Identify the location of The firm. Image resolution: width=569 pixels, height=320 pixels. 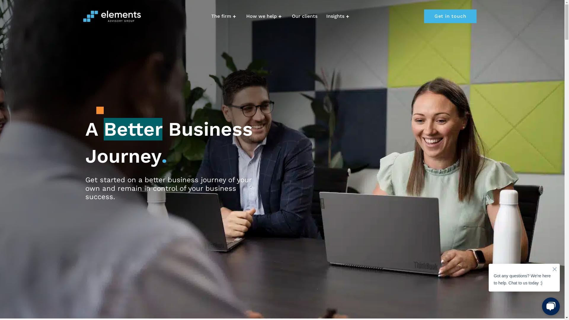
(224, 16).